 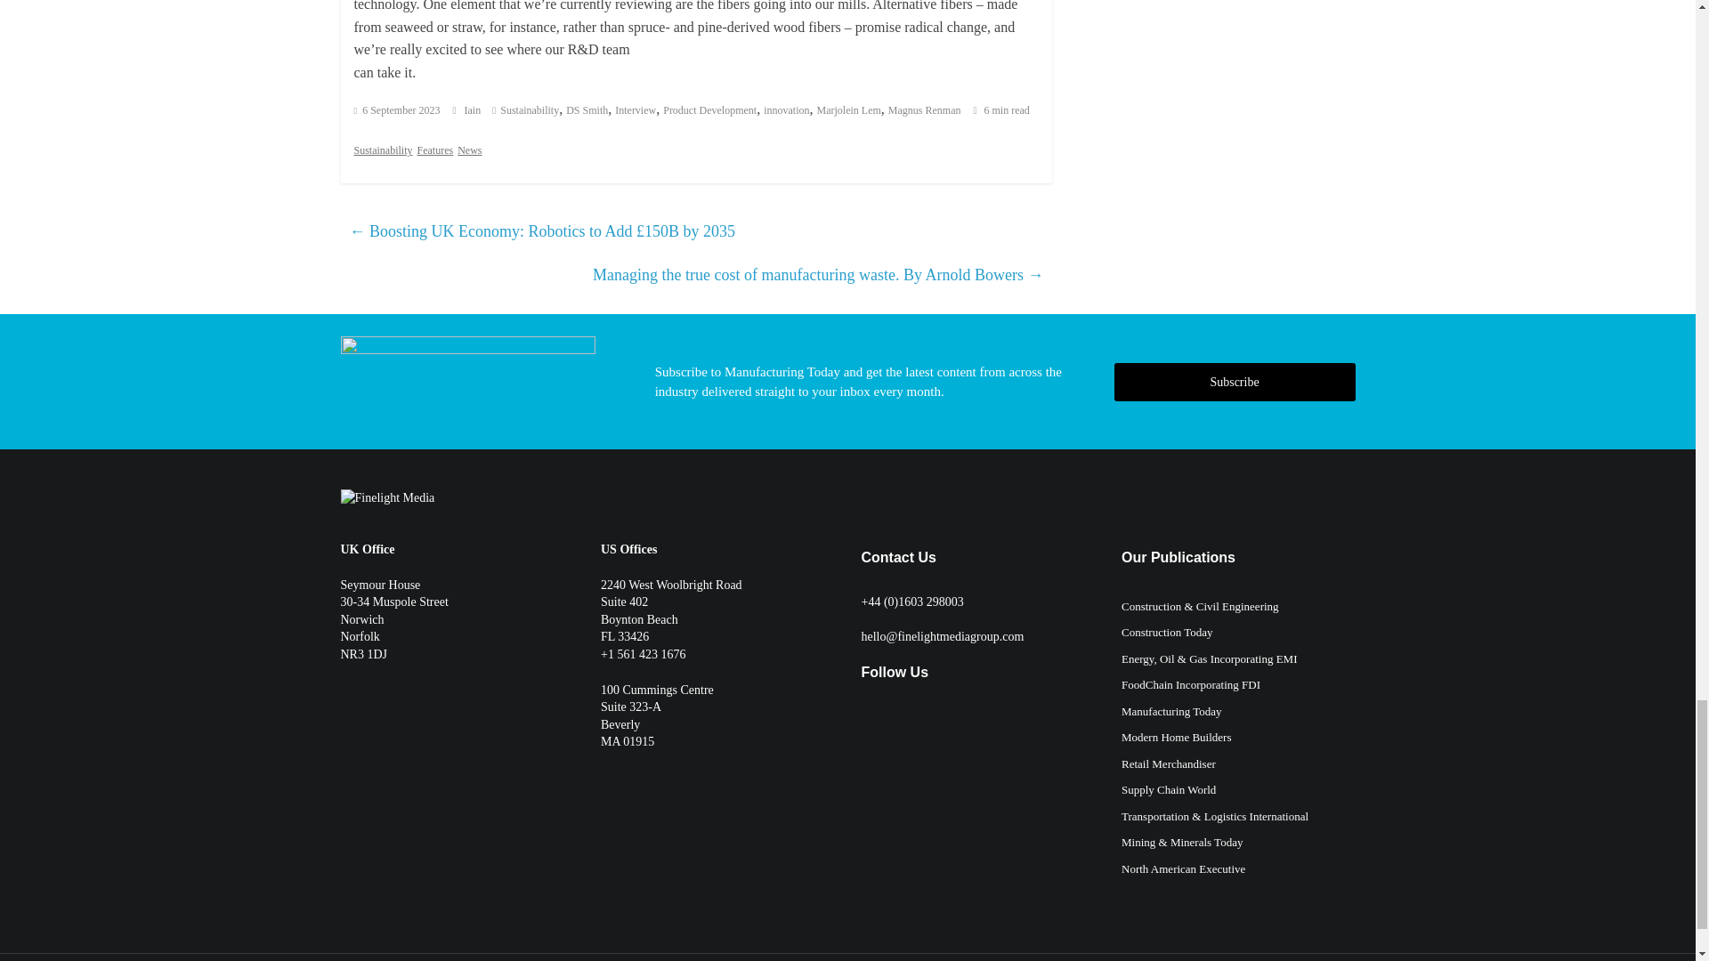 I want to click on DS Smith, so click(x=587, y=109).